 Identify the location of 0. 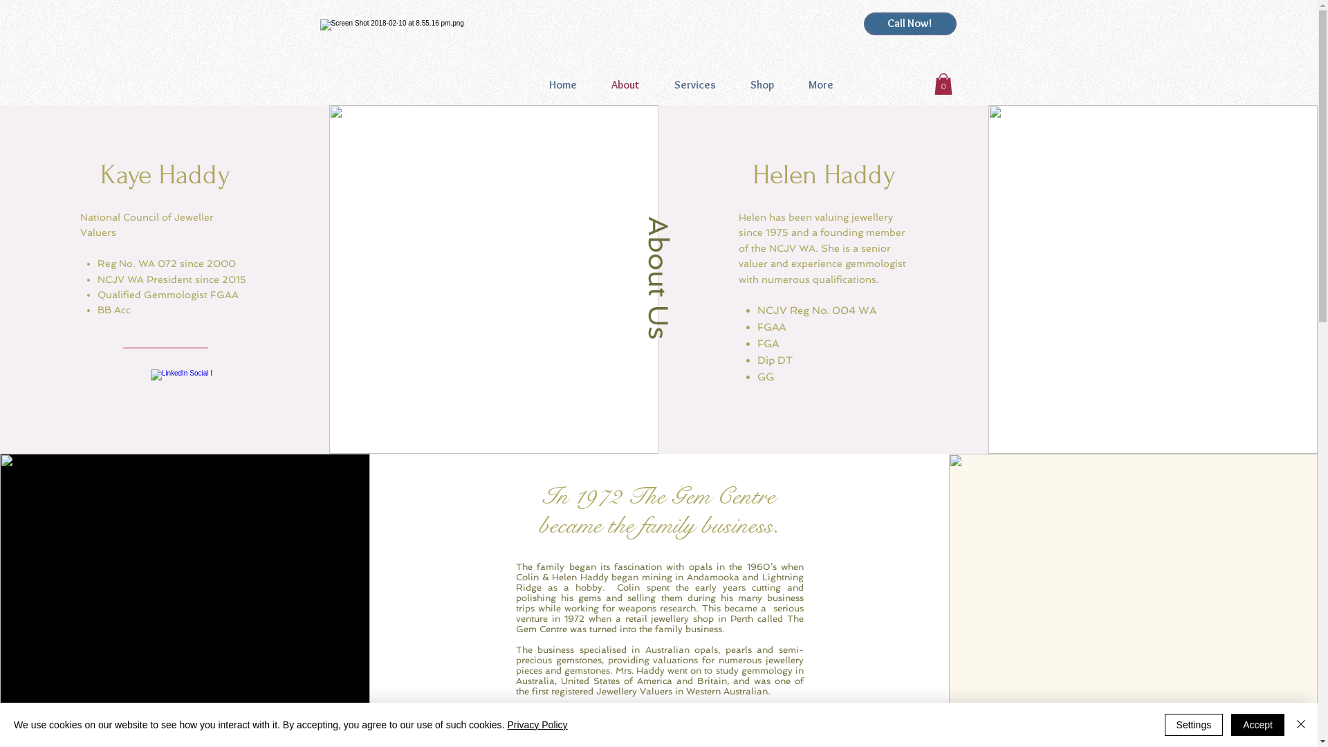
(943, 84).